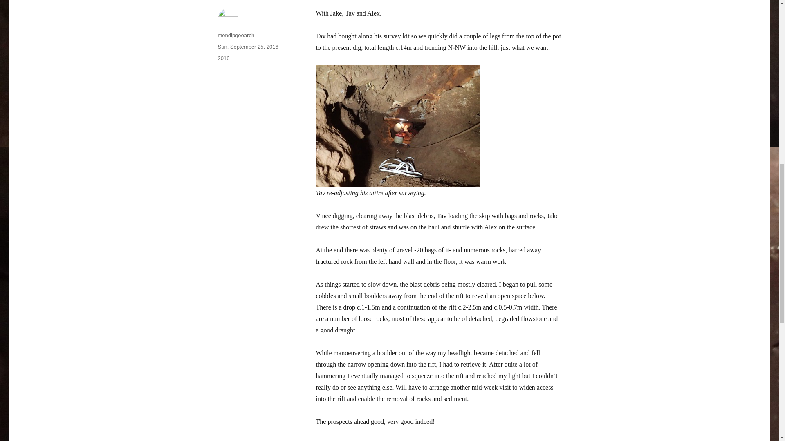 The image size is (785, 441). What do you see at coordinates (223, 58) in the screenshot?
I see `2016` at bounding box center [223, 58].